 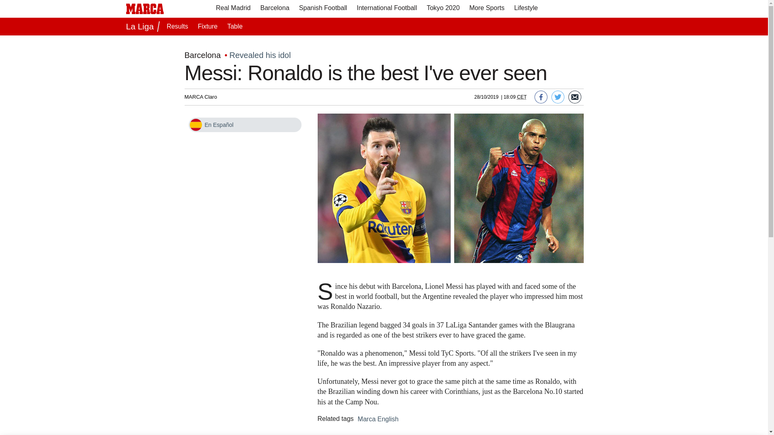 What do you see at coordinates (235, 27) in the screenshot?
I see `Table` at bounding box center [235, 27].